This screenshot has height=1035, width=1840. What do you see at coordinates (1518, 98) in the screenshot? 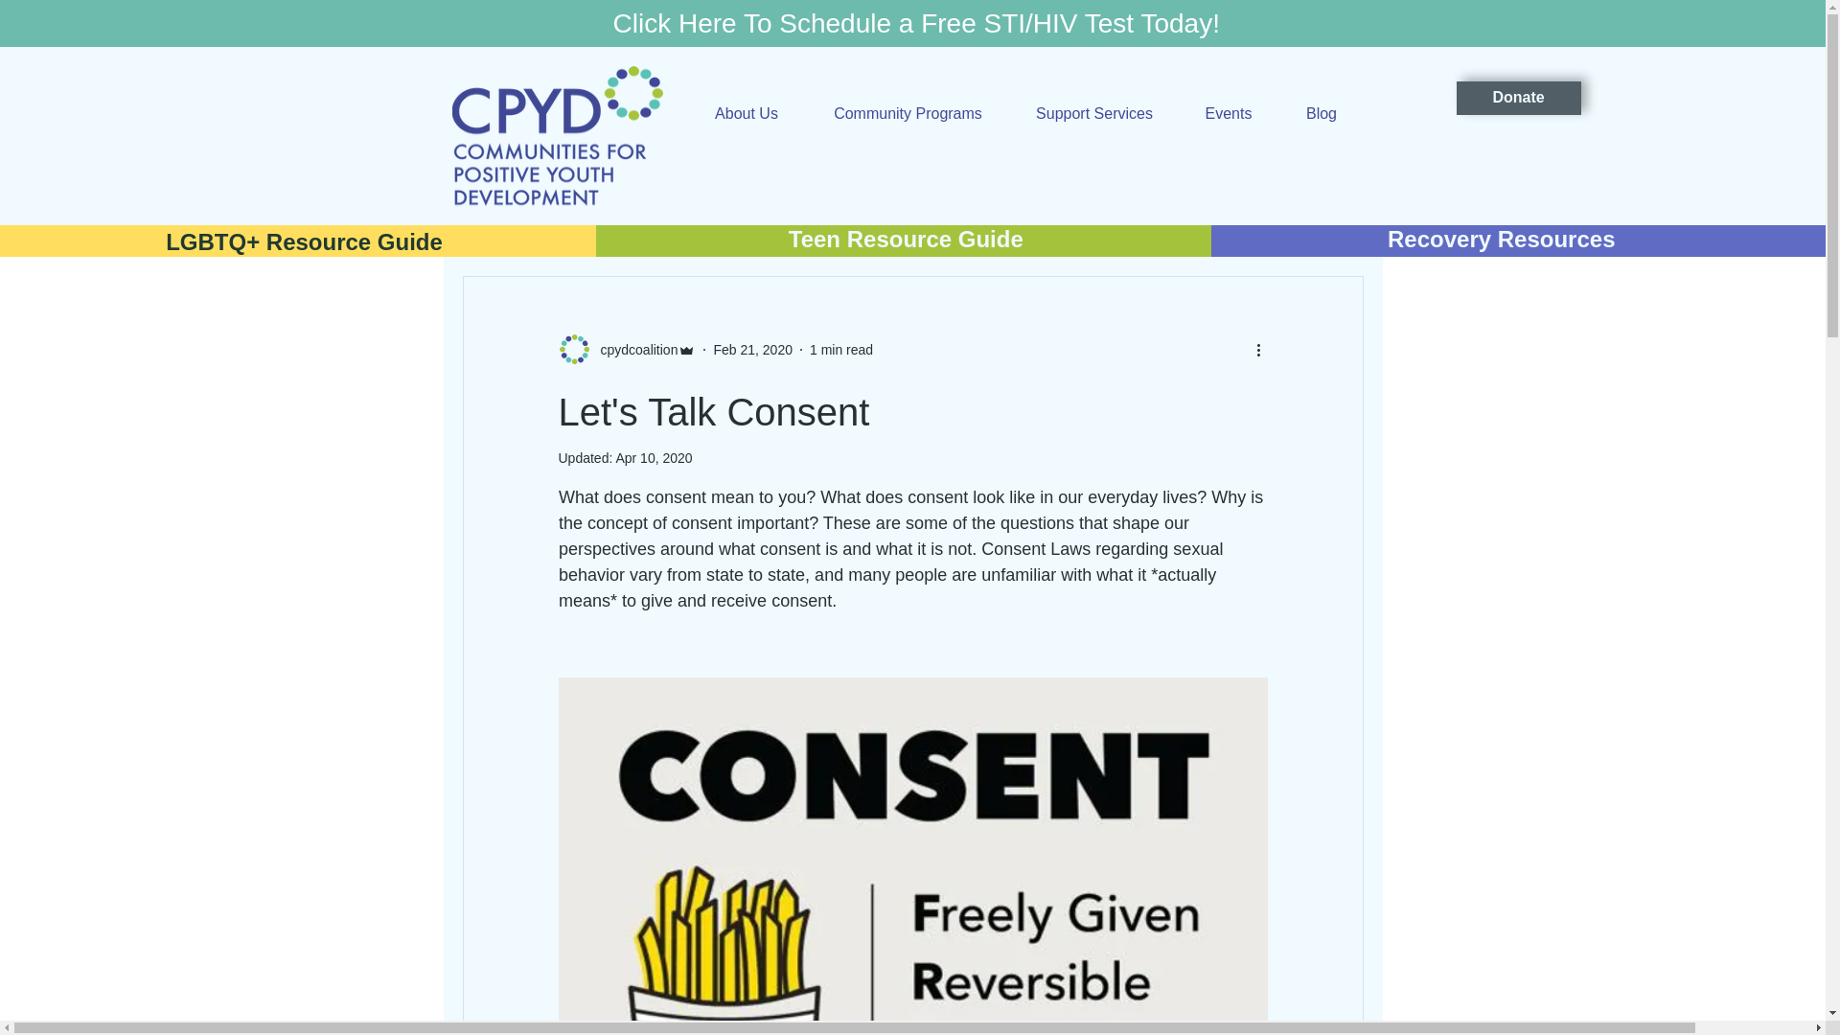
I see `Donate` at bounding box center [1518, 98].